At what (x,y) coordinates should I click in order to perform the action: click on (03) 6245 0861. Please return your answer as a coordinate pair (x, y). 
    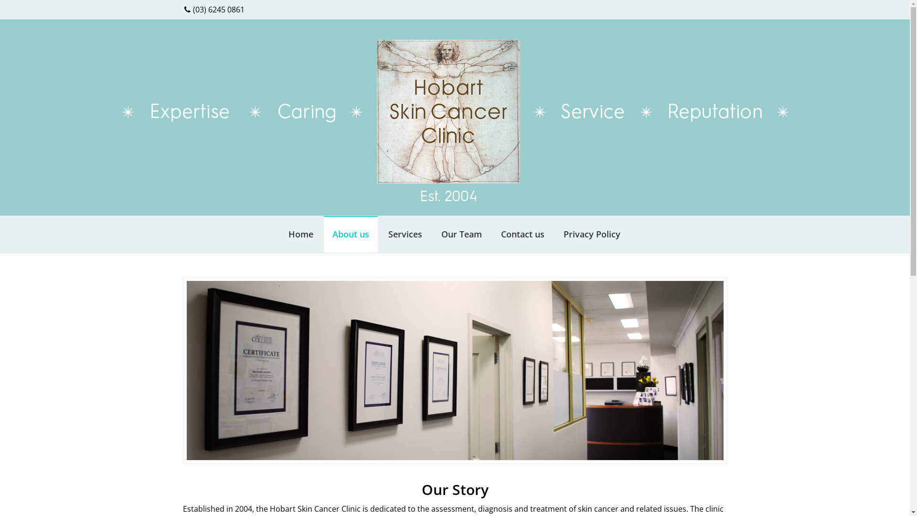
    Looking at the image, I should click on (214, 10).